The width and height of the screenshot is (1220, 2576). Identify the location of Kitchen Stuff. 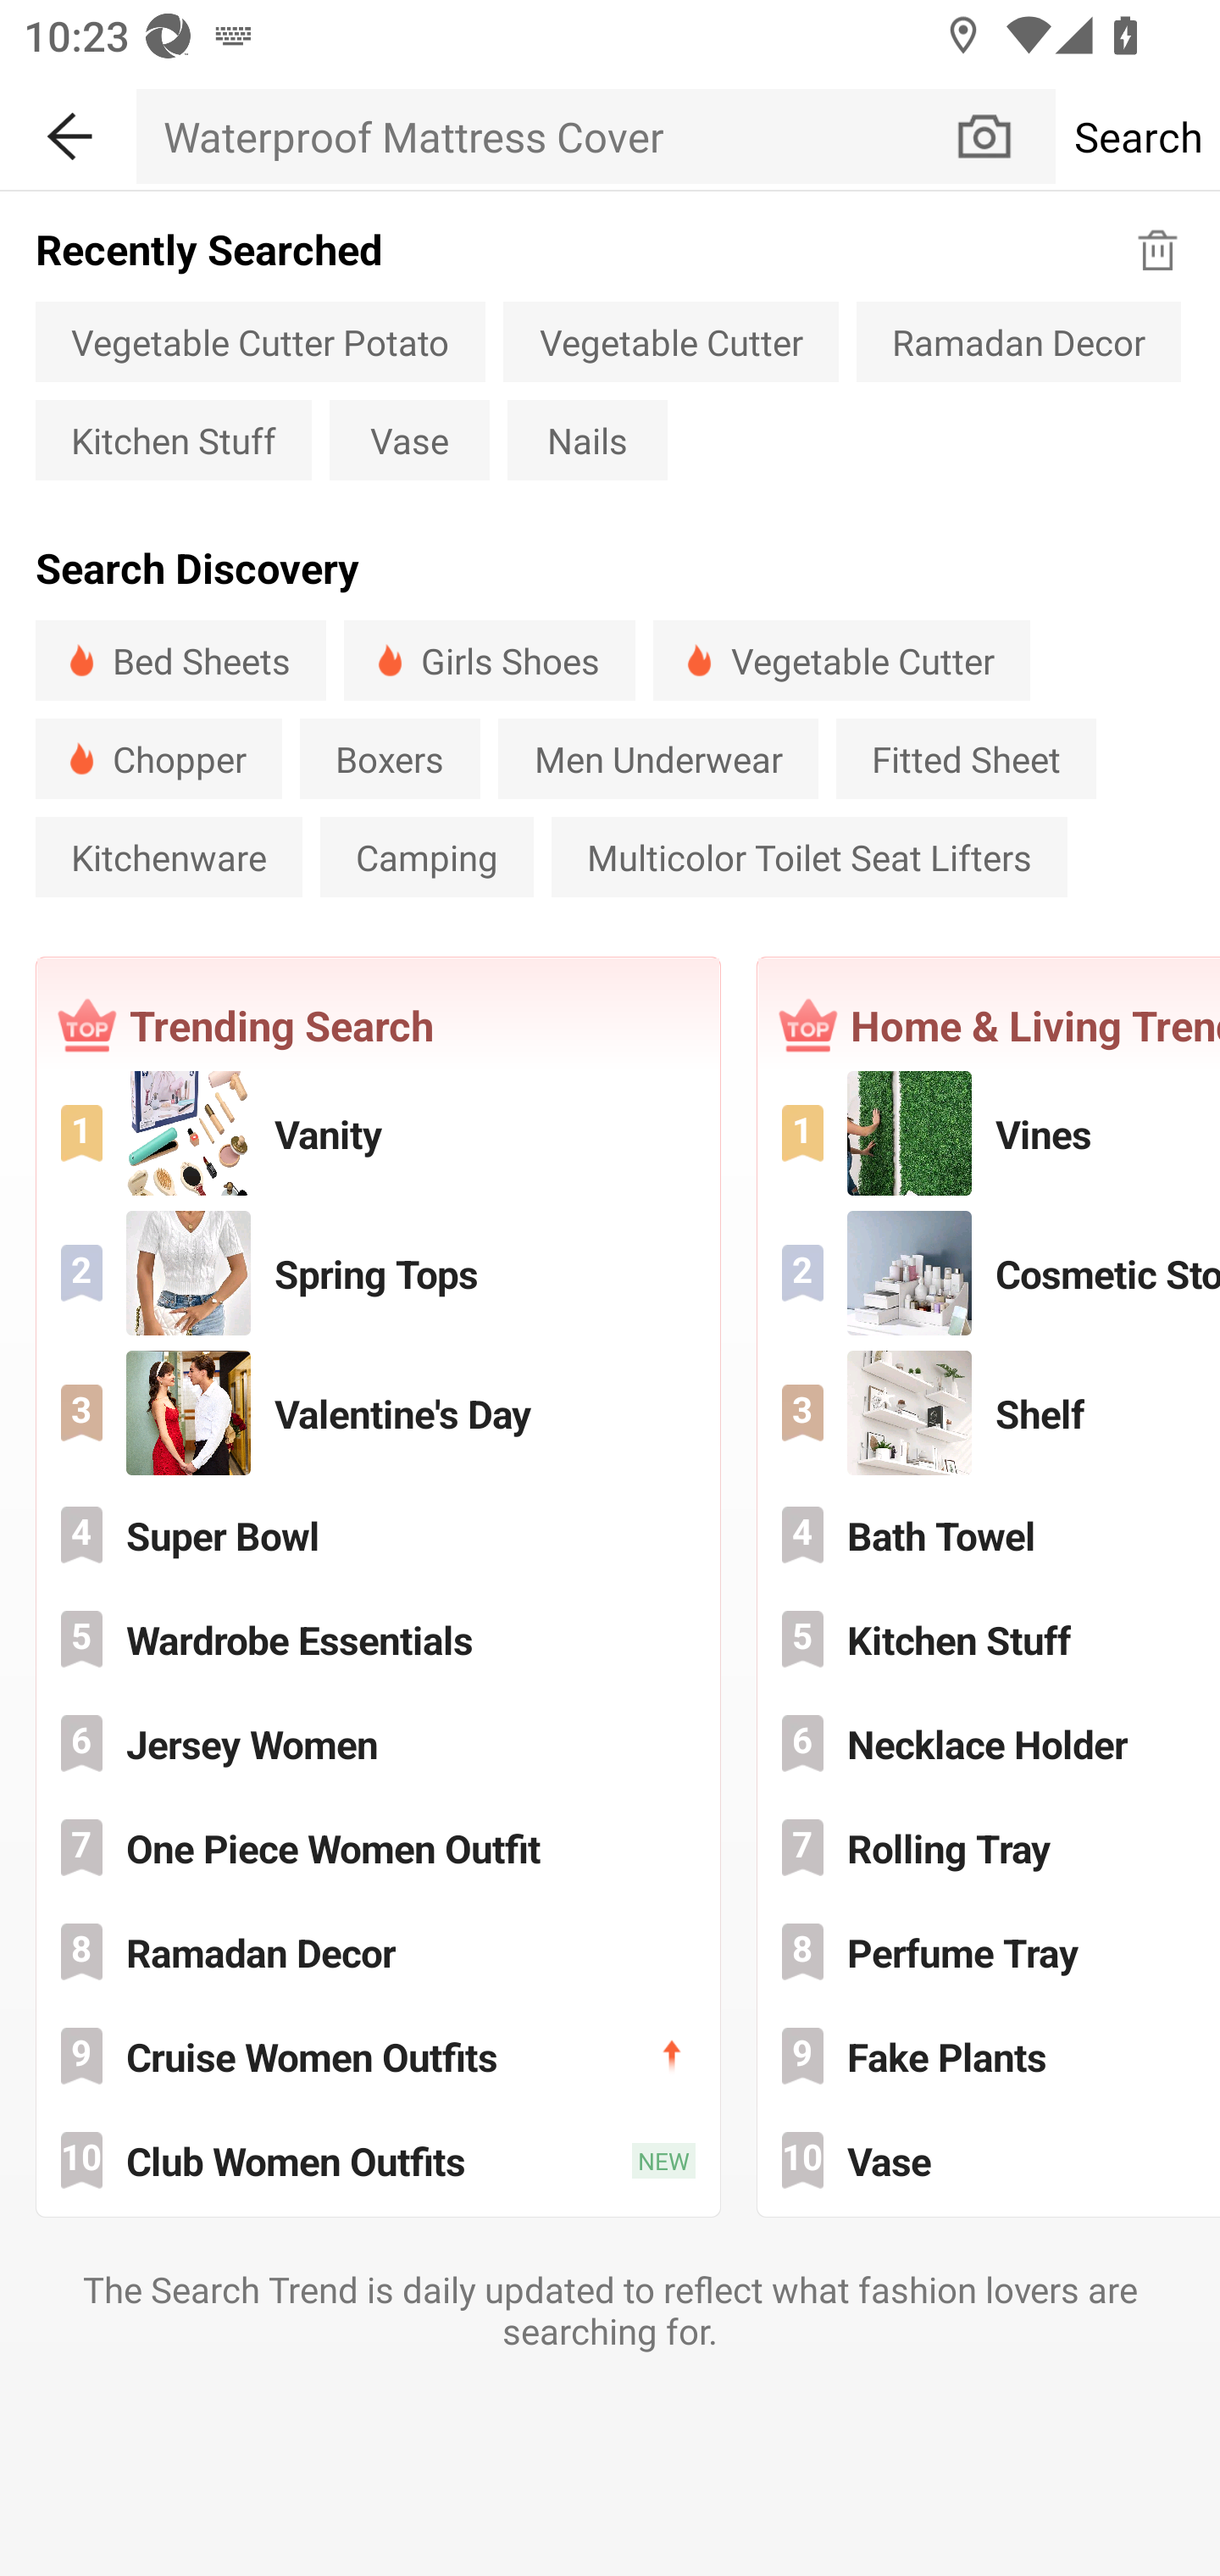
(173, 441).